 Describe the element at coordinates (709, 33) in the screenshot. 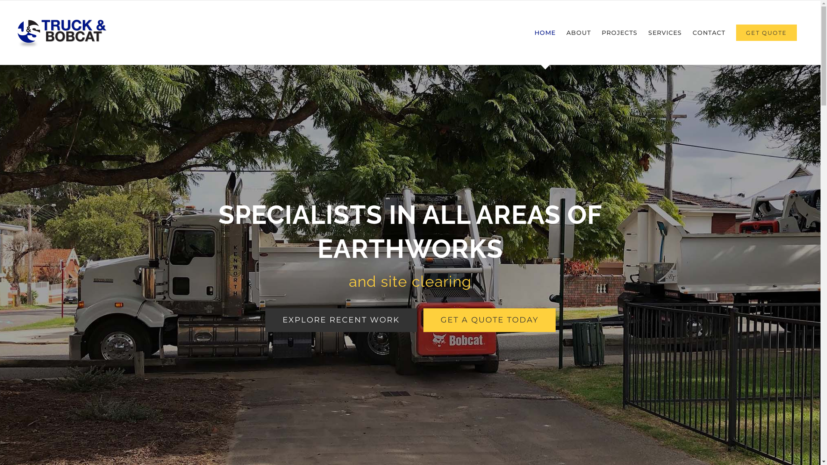

I see `CONTACT` at that location.